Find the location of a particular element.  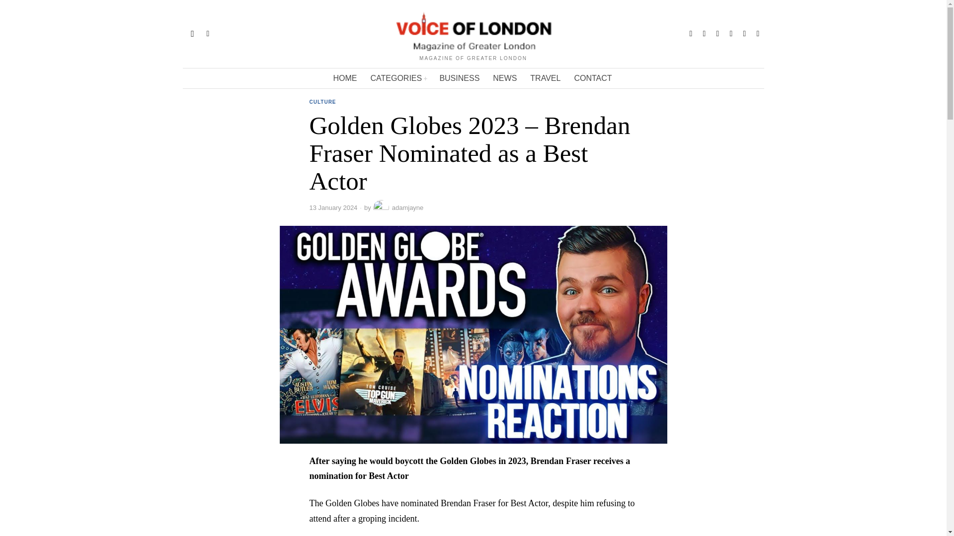

TRAVEL is located at coordinates (546, 78).